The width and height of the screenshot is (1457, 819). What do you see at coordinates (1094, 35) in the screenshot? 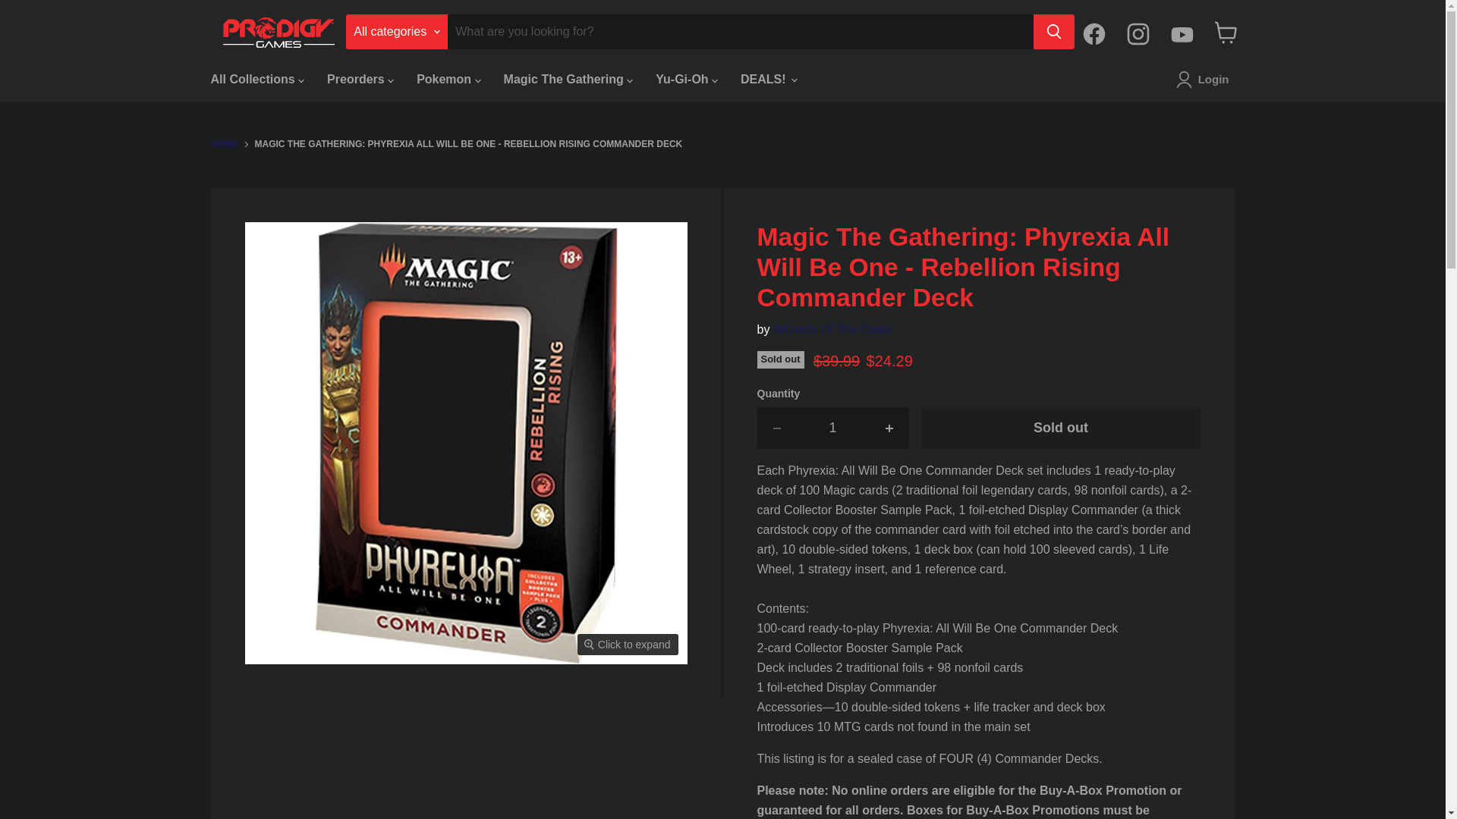
I see `Facebook` at bounding box center [1094, 35].